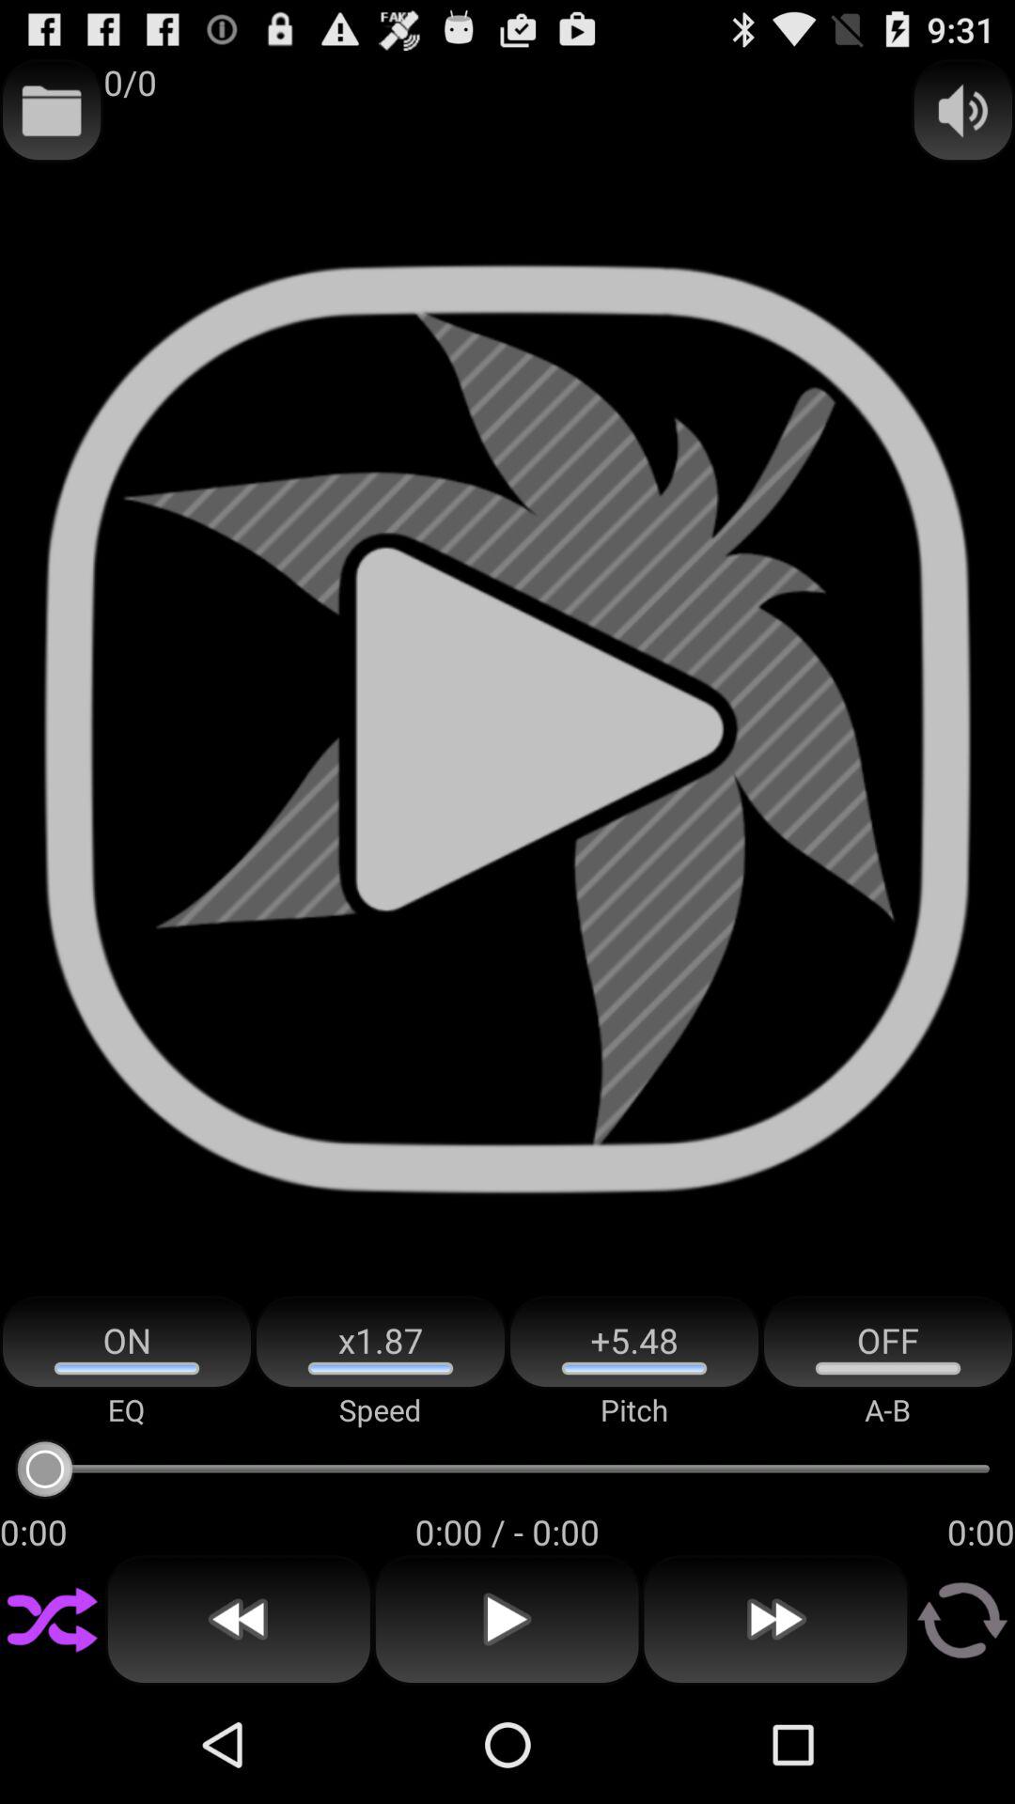 The width and height of the screenshot is (1015, 1804). What do you see at coordinates (381, 1342) in the screenshot?
I see `select the icon next to the on item` at bounding box center [381, 1342].